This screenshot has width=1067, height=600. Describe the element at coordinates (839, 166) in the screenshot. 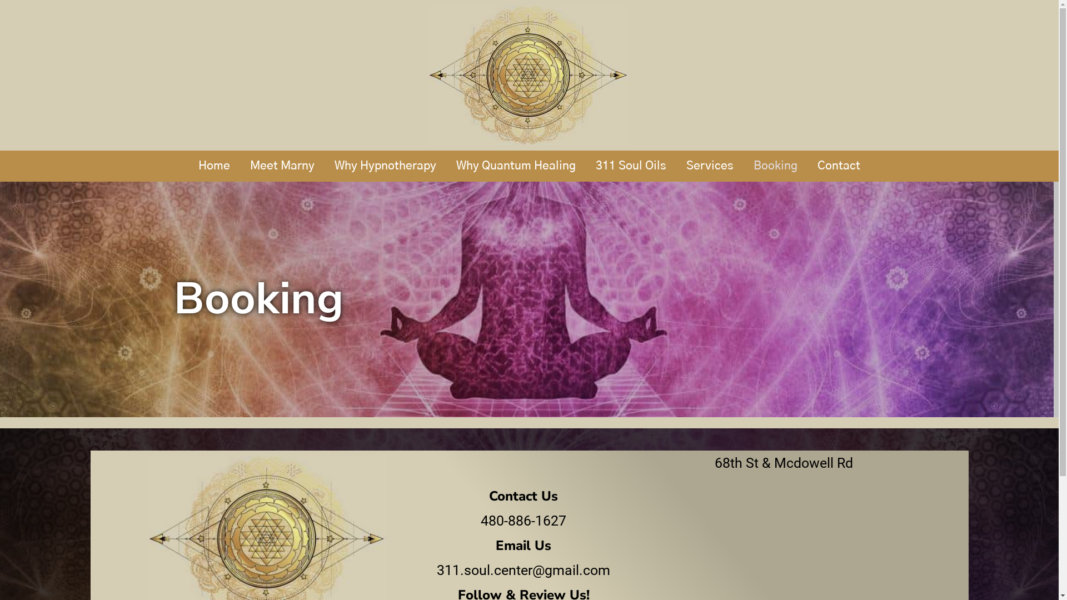

I see `Contact` at that location.